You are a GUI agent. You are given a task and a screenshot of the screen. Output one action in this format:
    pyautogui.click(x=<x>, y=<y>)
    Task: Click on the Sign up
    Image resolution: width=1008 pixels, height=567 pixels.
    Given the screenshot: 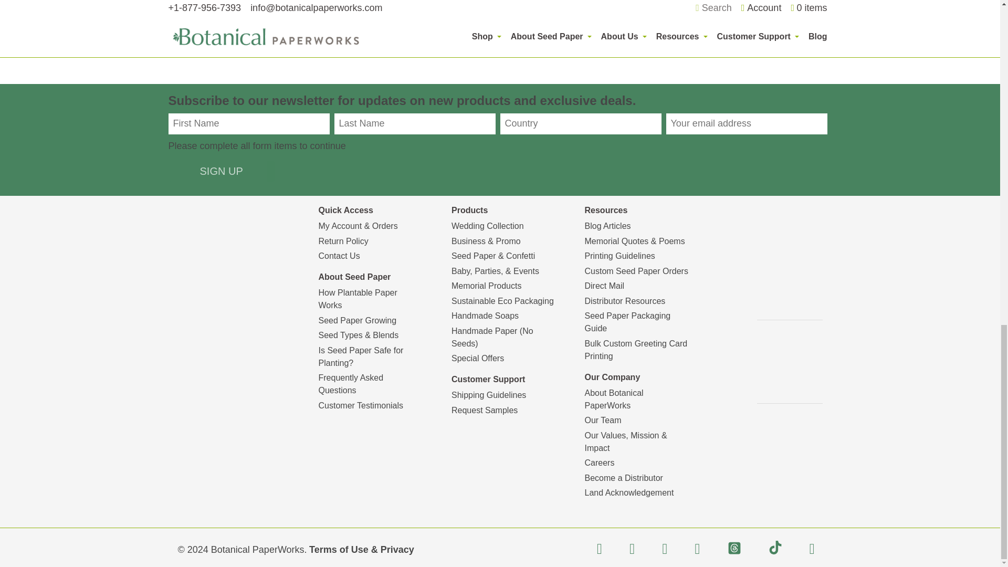 What is the action you would take?
    pyautogui.click(x=221, y=171)
    